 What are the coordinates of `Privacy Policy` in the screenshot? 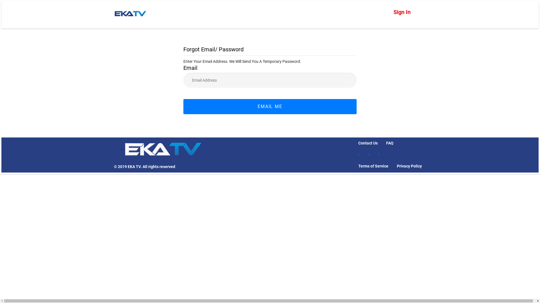 It's located at (409, 166).